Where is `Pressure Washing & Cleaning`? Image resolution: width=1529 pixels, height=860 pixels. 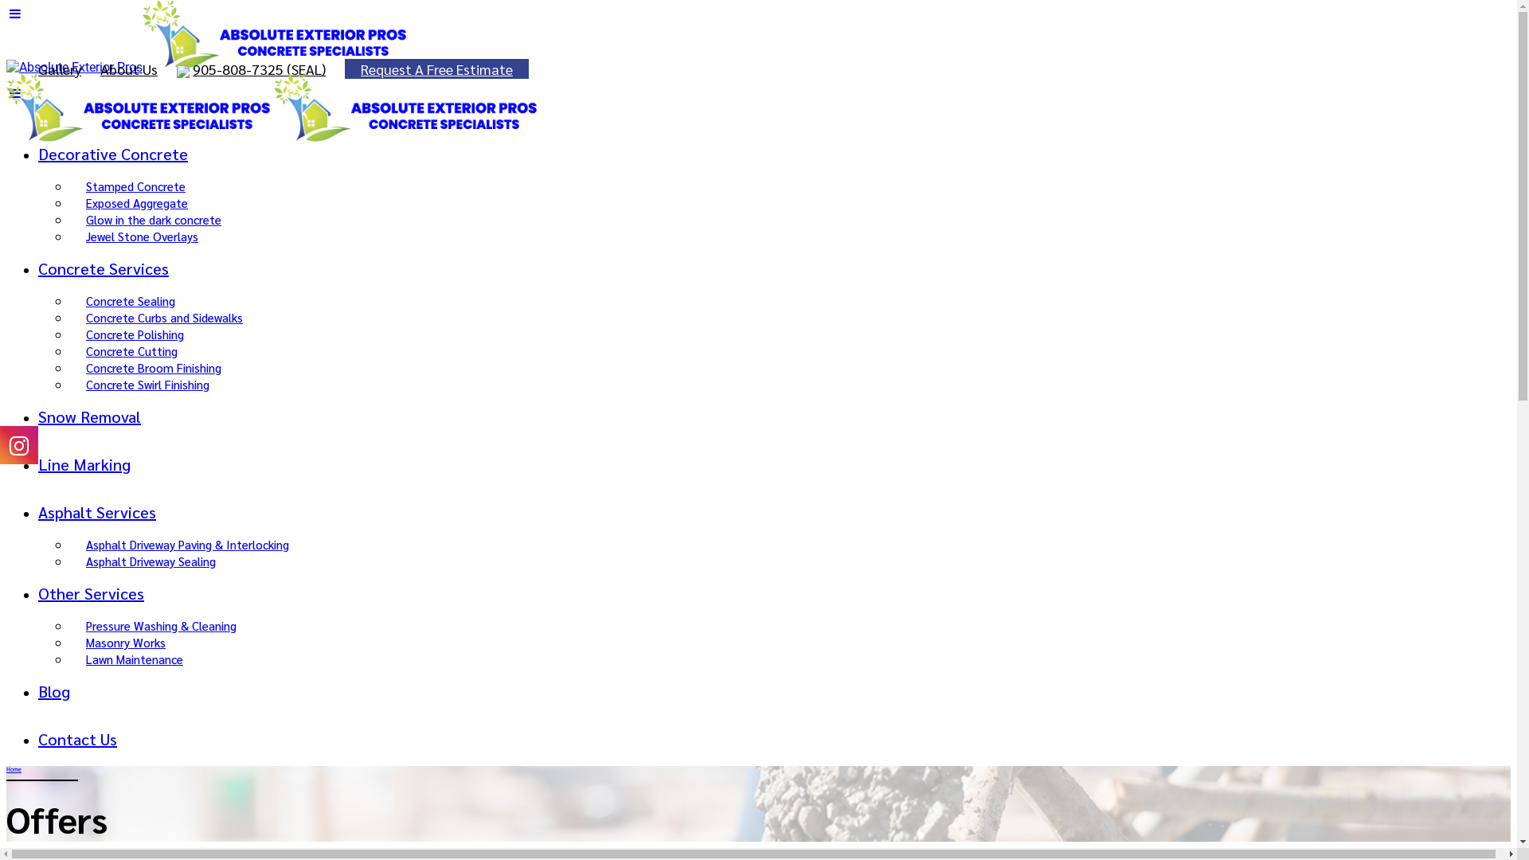 Pressure Washing & Cleaning is located at coordinates (161, 626).